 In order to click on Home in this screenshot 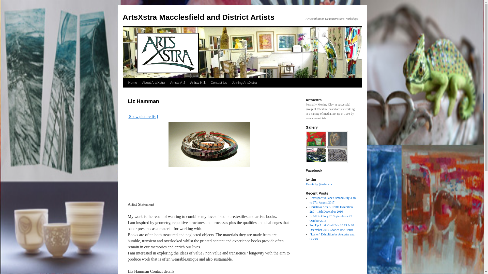, I will do `click(132, 82)`.